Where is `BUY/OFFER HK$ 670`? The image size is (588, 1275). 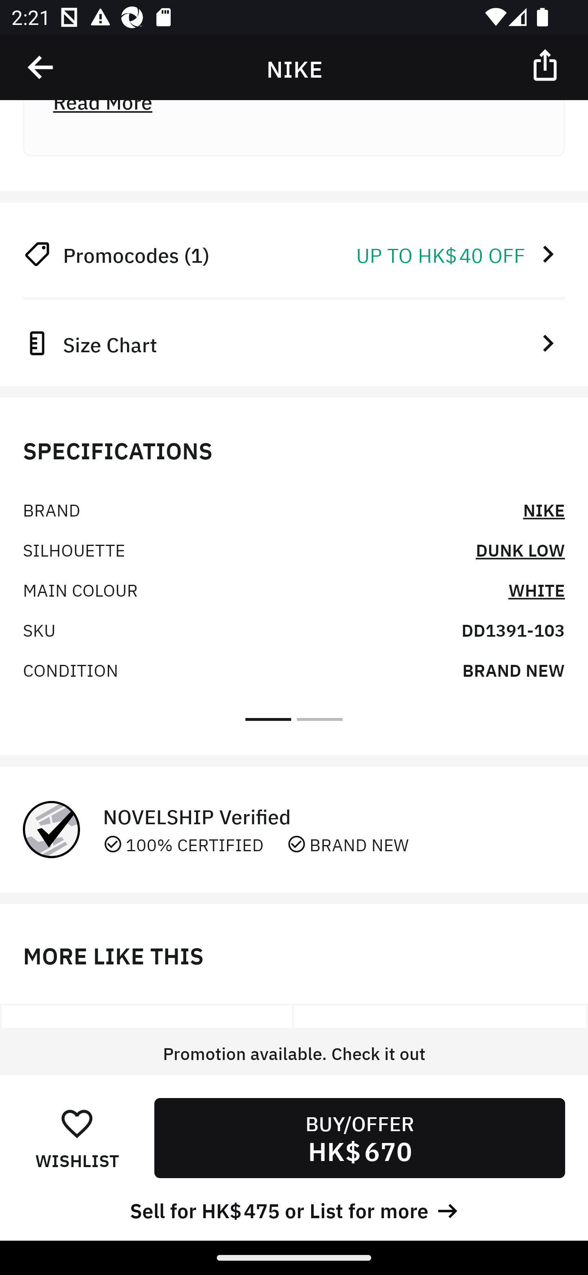
BUY/OFFER HK$ 670 is located at coordinates (359, 1138).